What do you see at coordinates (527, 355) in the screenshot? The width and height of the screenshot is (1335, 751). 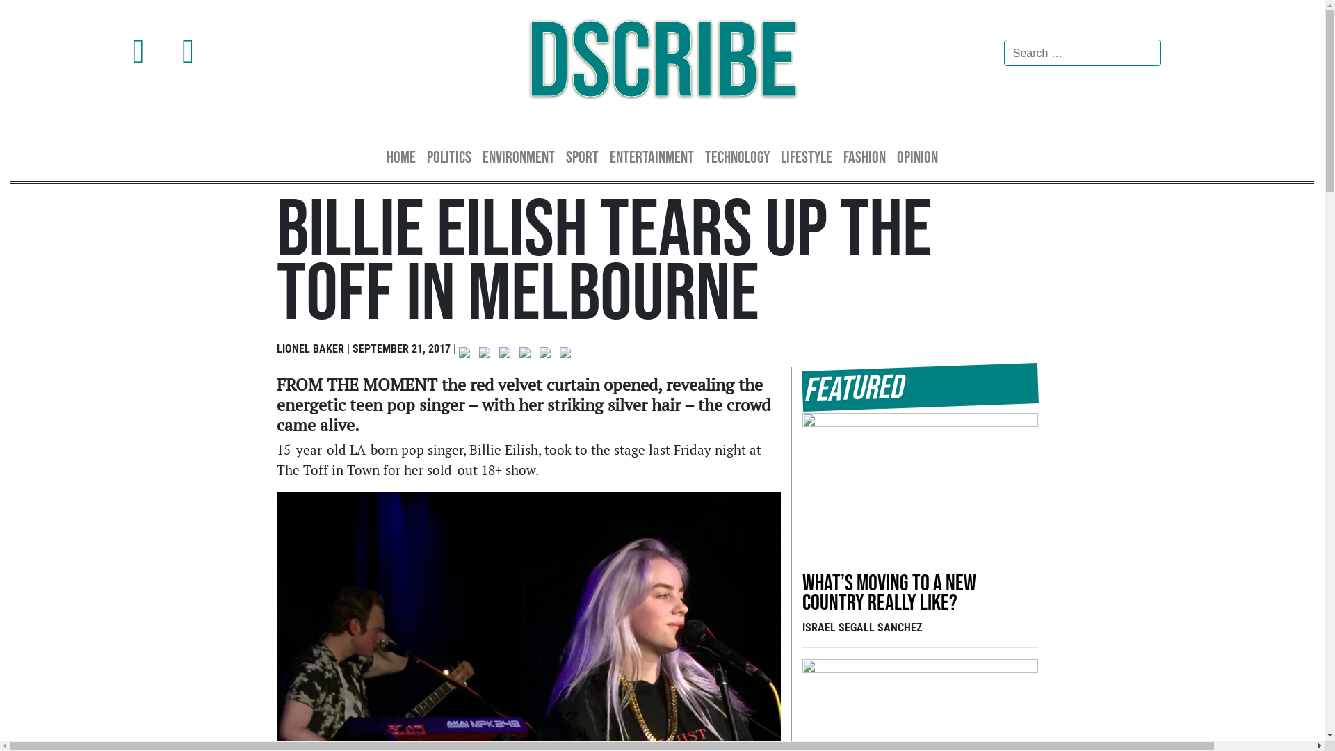 I see `Pin it with Pinterest` at bounding box center [527, 355].